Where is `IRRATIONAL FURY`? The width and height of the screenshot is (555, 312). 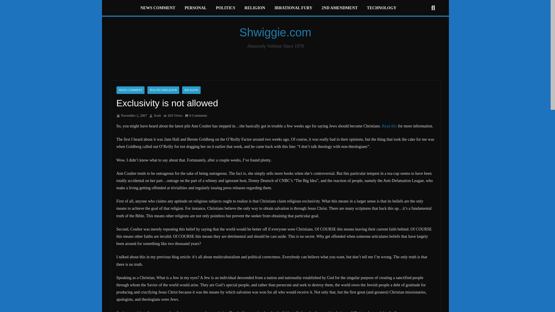 IRRATIONAL FURY is located at coordinates (293, 8).